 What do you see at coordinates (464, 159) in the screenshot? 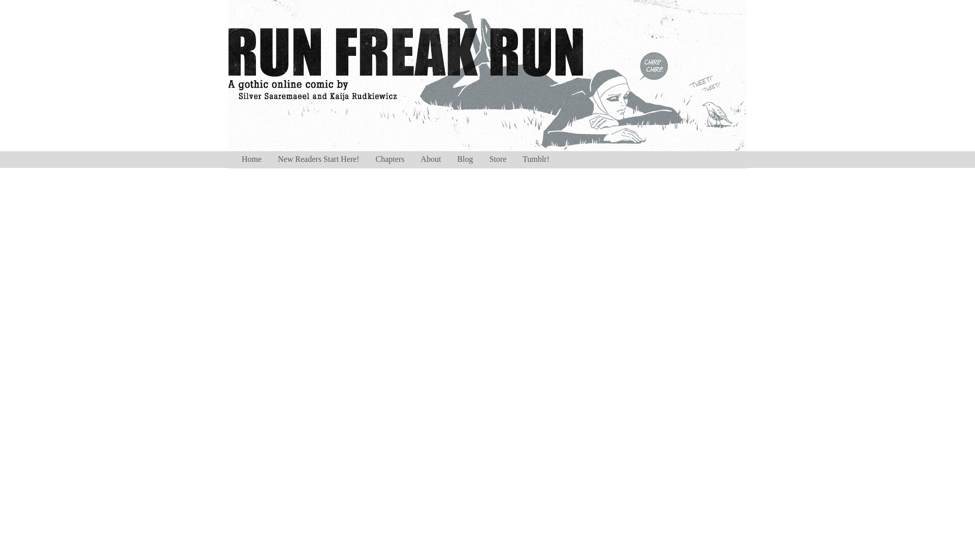
I see `Blog` at bounding box center [464, 159].